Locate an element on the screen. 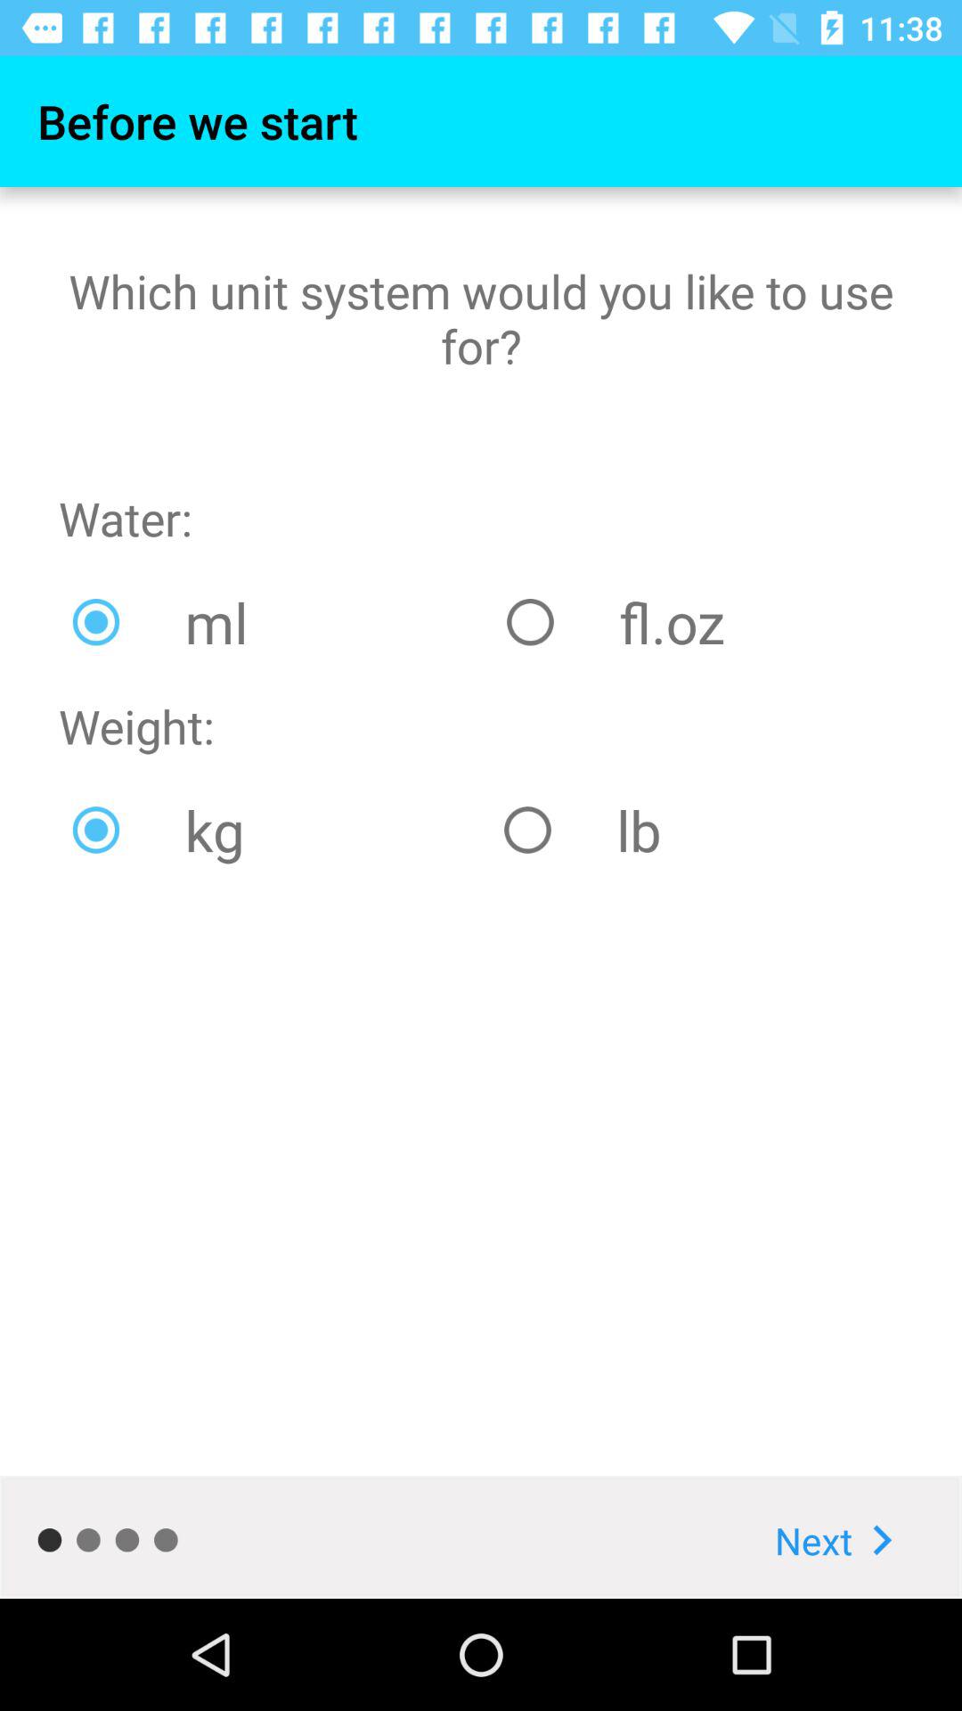 This screenshot has height=1711, width=962. press the item to the left of lb item is located at coordinates (274, 830).